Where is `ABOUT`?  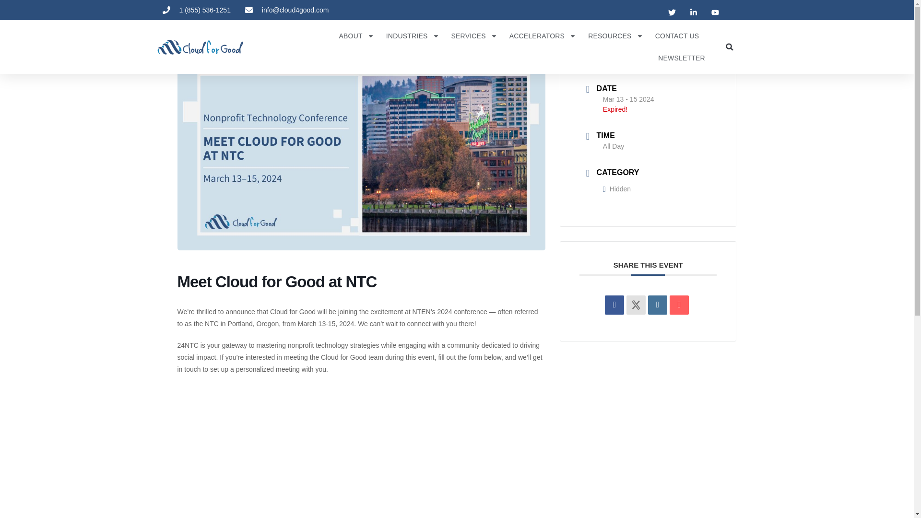 ABOUT is located at coordinates (356, 35).